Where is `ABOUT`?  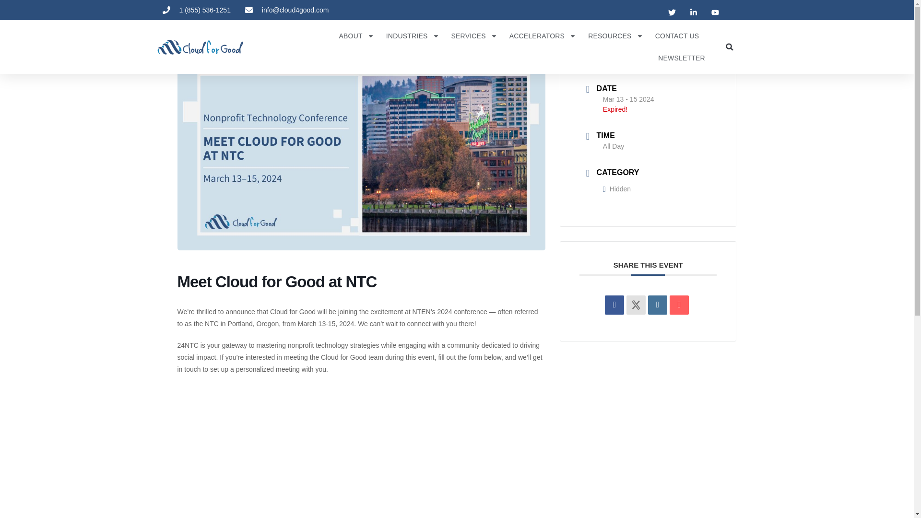 ABOUT is located at coordinates (356, 35).